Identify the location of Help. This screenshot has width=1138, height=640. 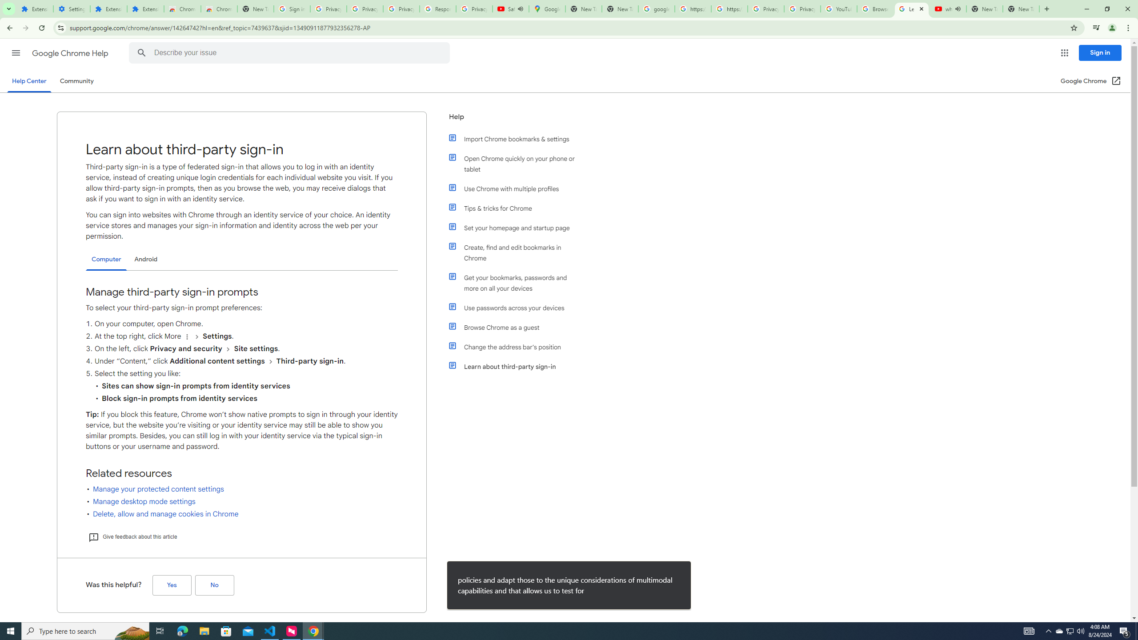
(513, 120).